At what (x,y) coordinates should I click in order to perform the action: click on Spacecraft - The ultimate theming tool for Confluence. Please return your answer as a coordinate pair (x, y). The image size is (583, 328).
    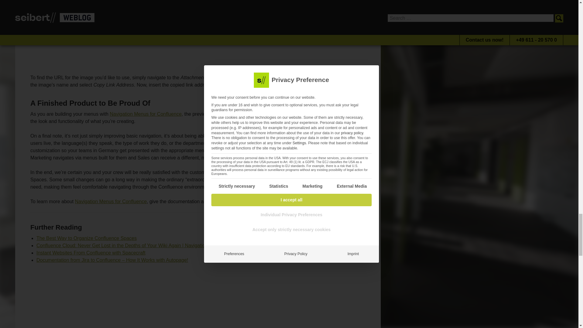
    Looking at the image, I should click on (198, 296).